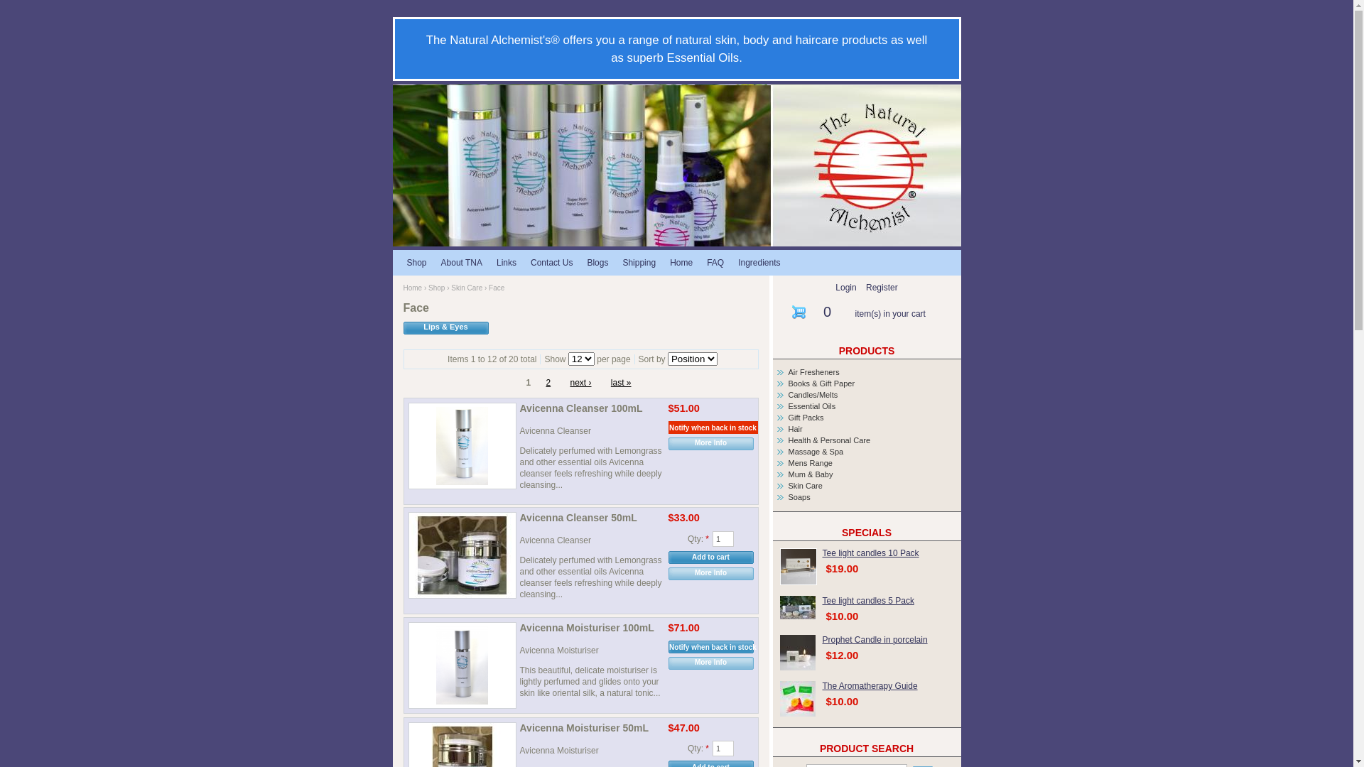 Image resolution: width=1364 pixels, height=767 pixels. Describe the element at coordinates (416, 263) in the screenshot. I see `Shop` at that location.